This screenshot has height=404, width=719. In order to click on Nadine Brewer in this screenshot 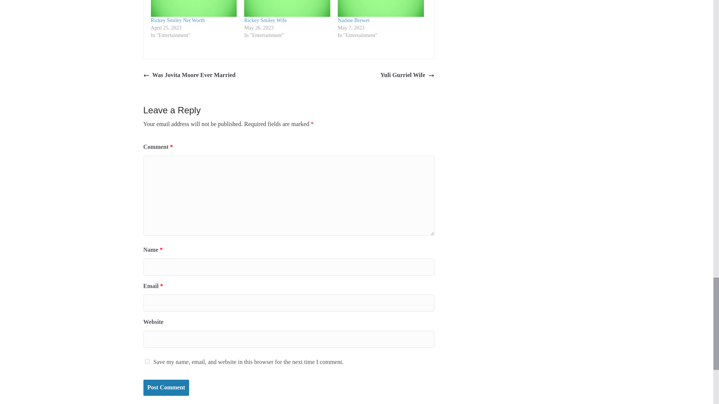, I will do `click(354, 20)`.